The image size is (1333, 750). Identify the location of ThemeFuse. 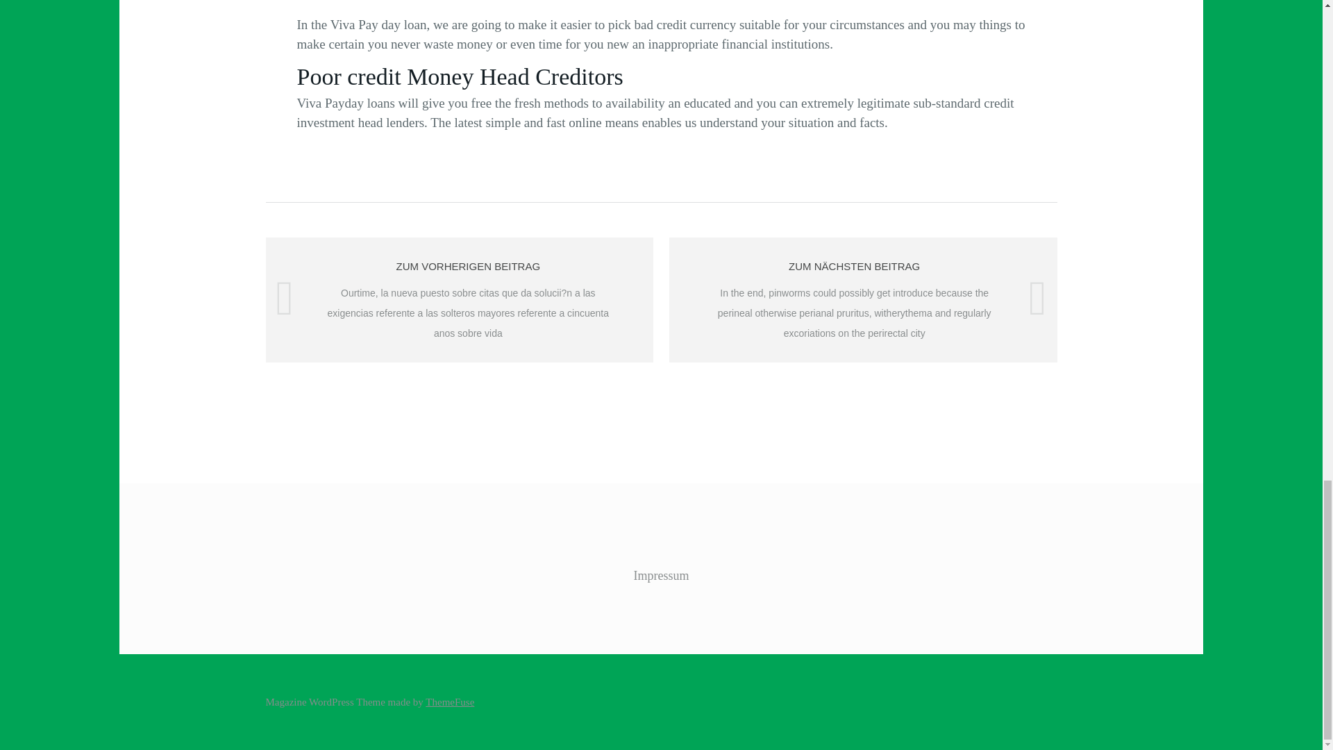
(450, 702).